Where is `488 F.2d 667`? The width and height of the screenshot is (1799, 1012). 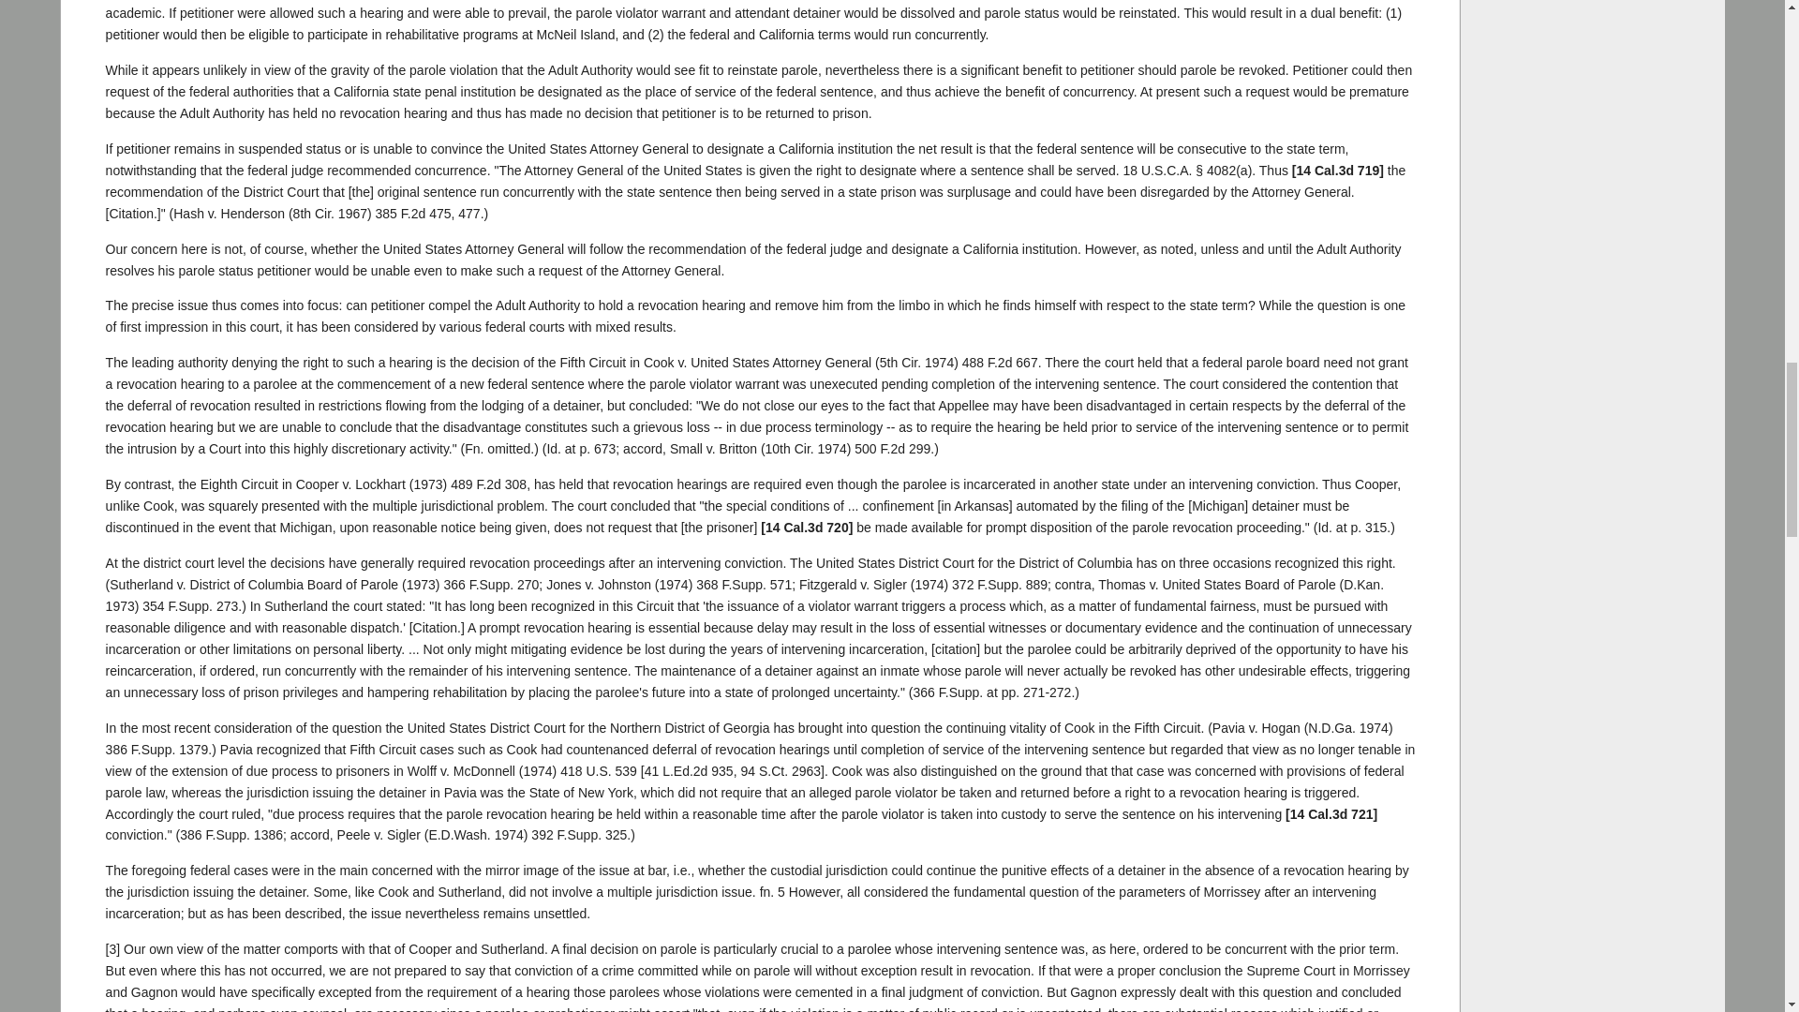 488 F.2d 667 is located at coordinates (1000, 363).